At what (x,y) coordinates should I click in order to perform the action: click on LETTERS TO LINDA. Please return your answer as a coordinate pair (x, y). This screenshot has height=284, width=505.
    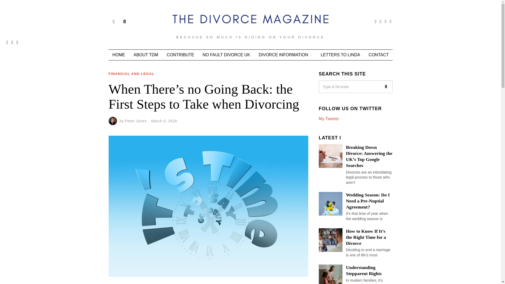
    Looking at the image, I should click on (340, 55).